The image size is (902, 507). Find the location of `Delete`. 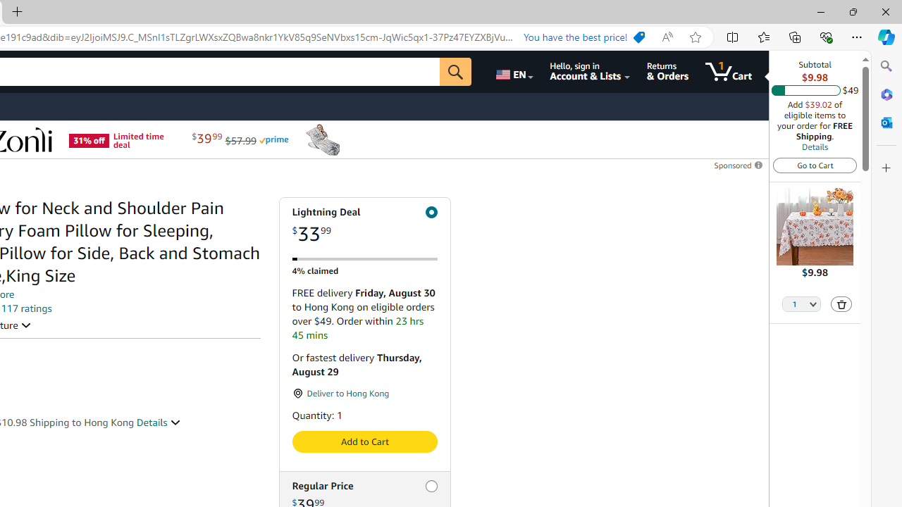

Delete is located at coordinates (841, 304).